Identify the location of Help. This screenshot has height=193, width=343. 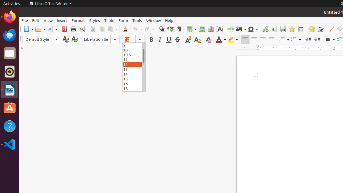
(10, 126).